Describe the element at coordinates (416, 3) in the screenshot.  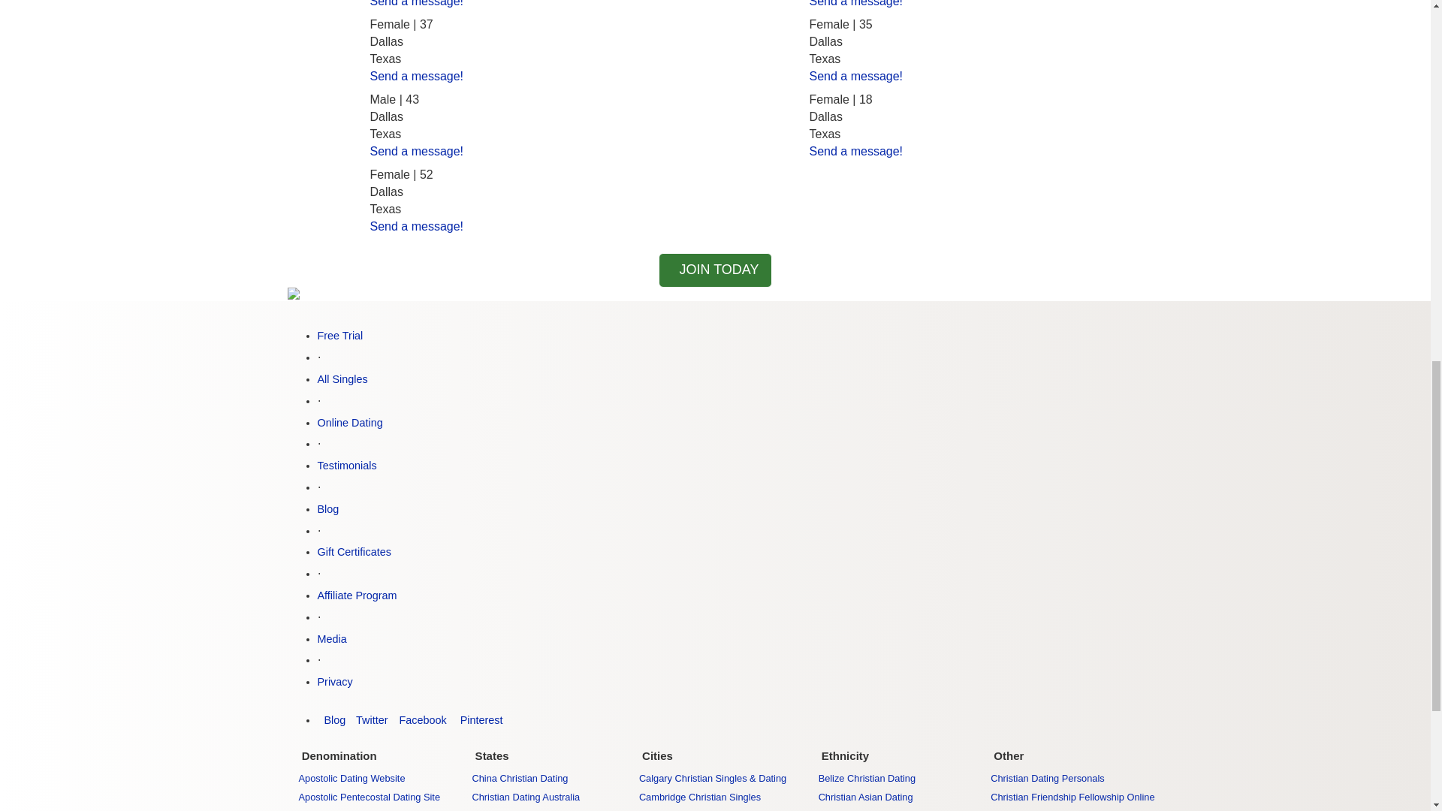
I see `Send a message!` at that location.